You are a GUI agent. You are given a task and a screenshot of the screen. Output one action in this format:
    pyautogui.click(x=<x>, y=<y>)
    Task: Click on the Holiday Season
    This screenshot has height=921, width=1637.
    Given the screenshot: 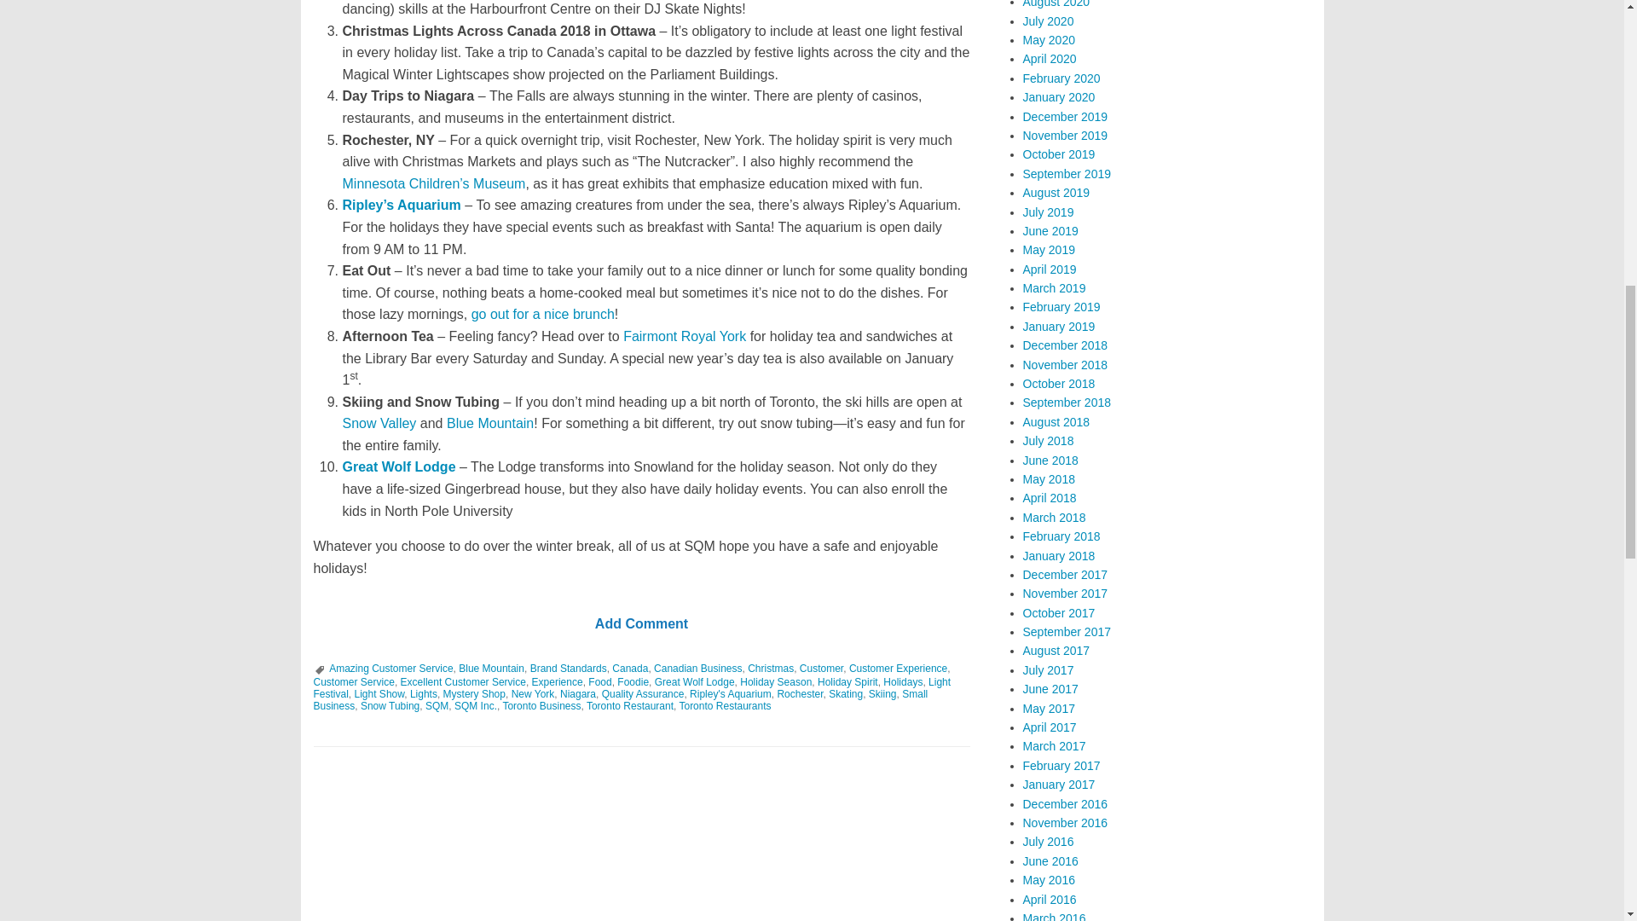 What is the action you would take?
    pyautogui.click(x=776, y=681)
    